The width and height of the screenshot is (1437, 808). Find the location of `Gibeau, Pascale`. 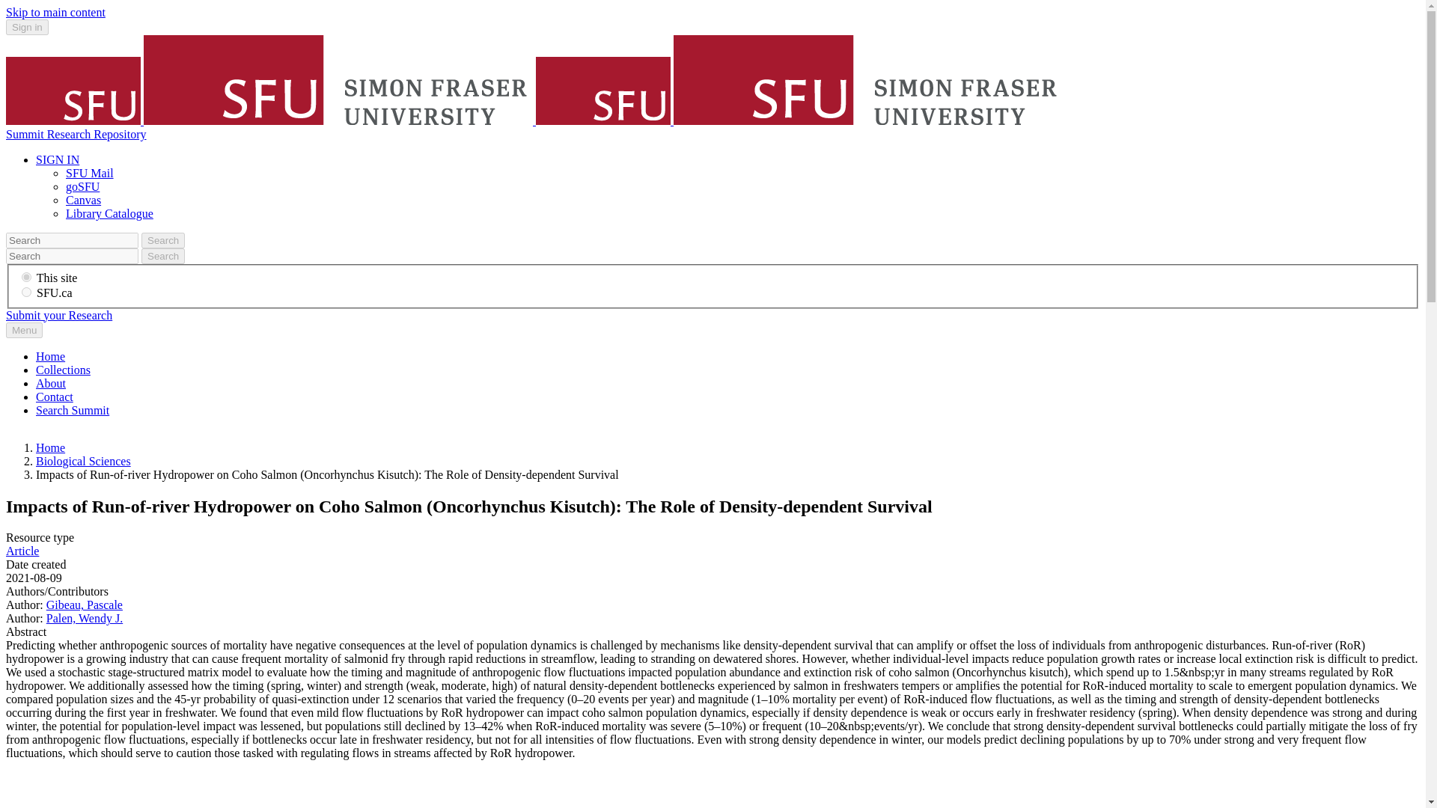

Gibeau, Pascale is located at coordinates (84, 605).